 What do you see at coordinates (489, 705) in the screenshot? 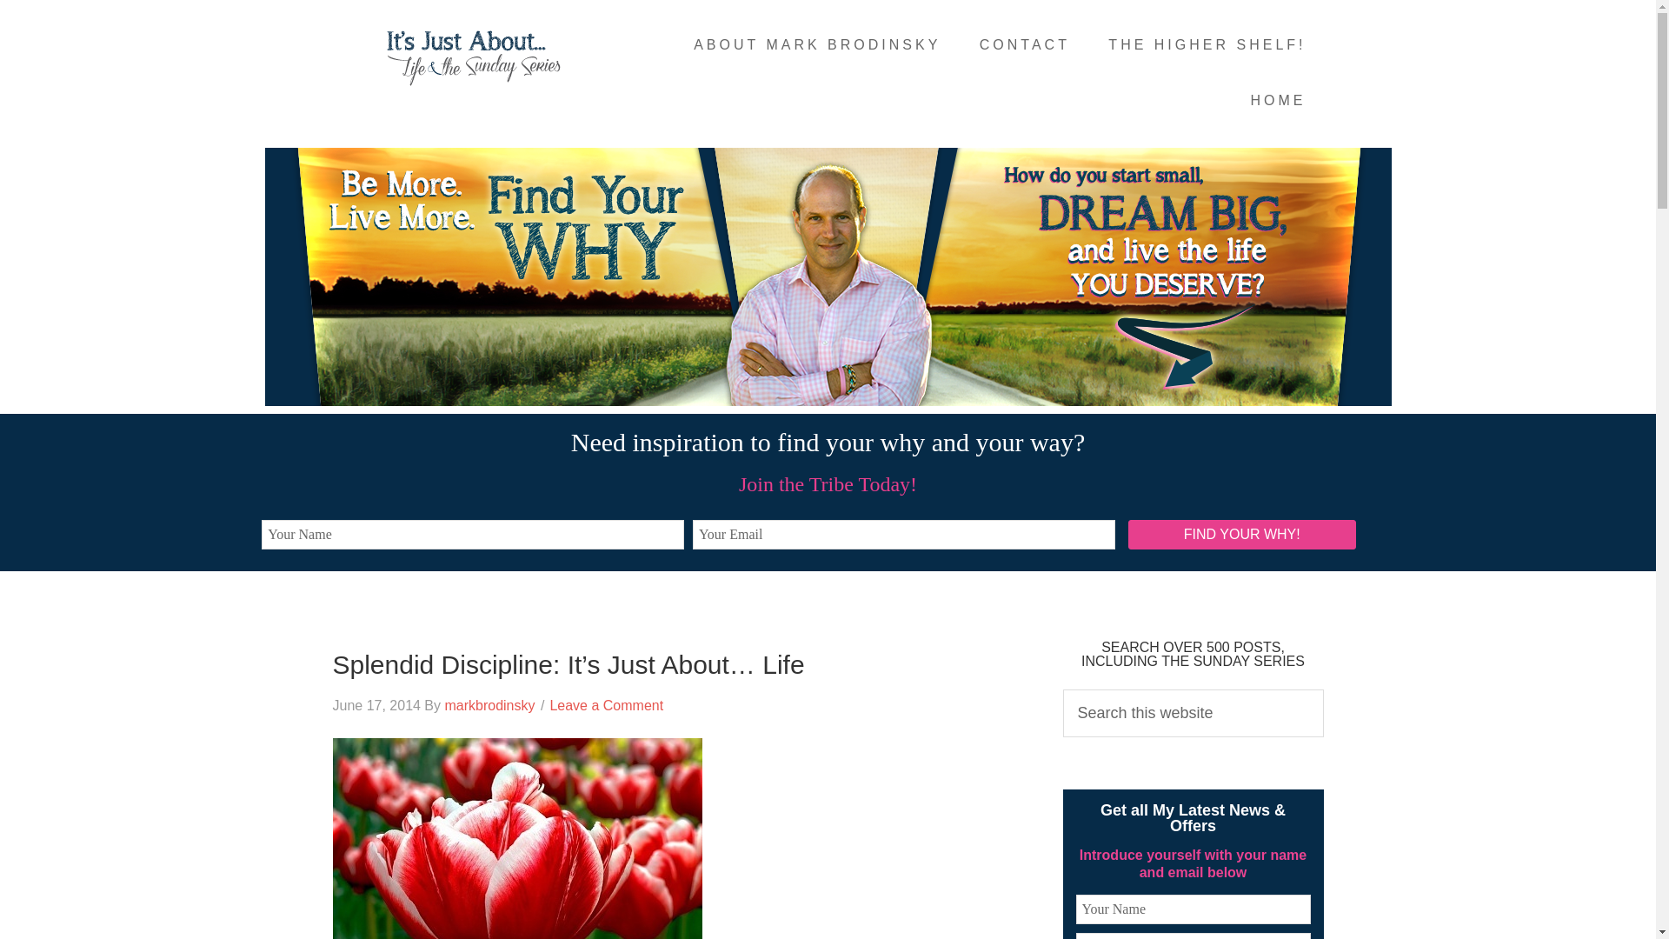
I see `markbrodinsky` at bounding box center [489, 705].